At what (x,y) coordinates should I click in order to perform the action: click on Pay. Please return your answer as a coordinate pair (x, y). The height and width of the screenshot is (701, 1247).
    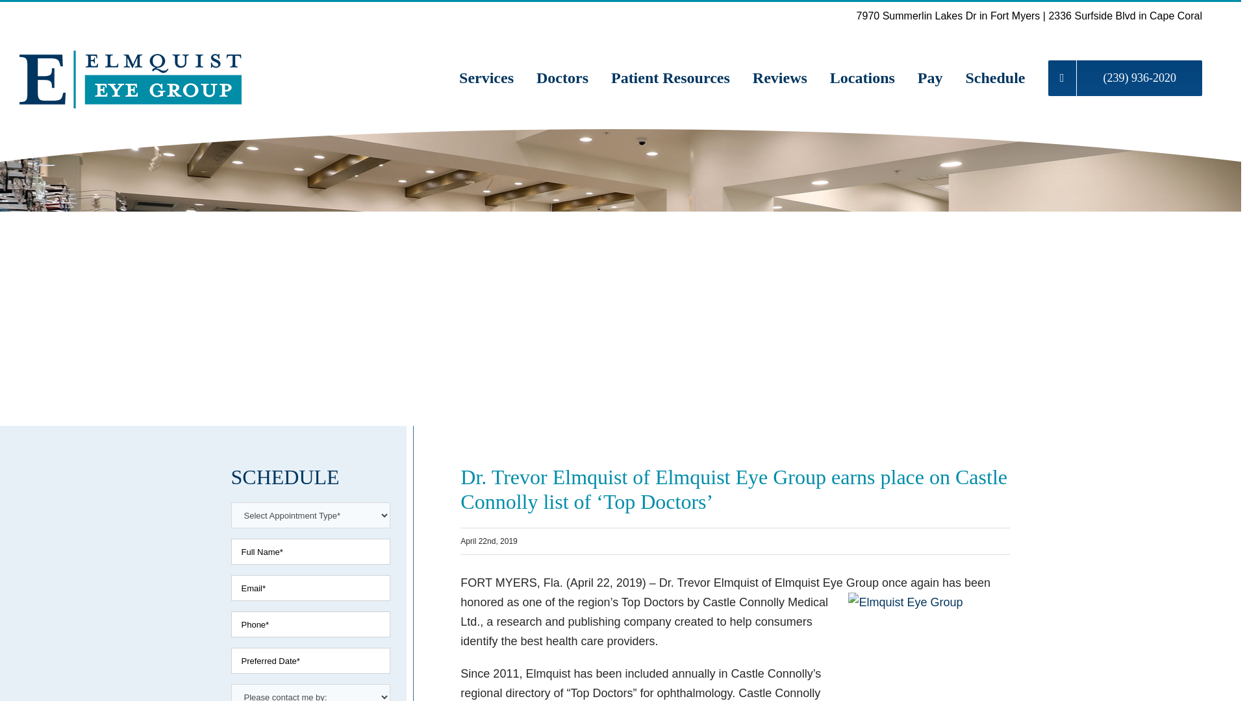
    Looking at the image, I should click on (930, 78).